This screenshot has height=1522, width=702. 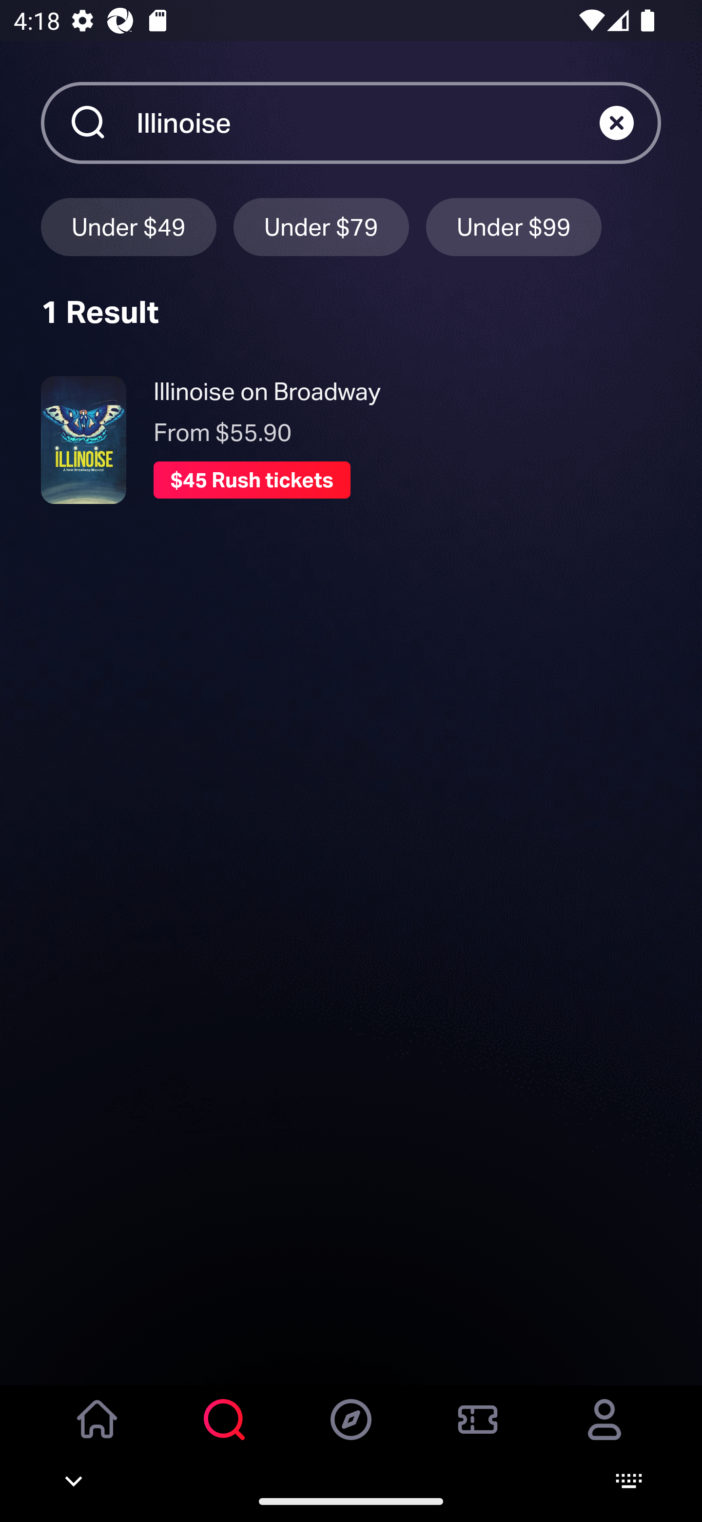 I want to click on Home, so click(x=97, y=1433).